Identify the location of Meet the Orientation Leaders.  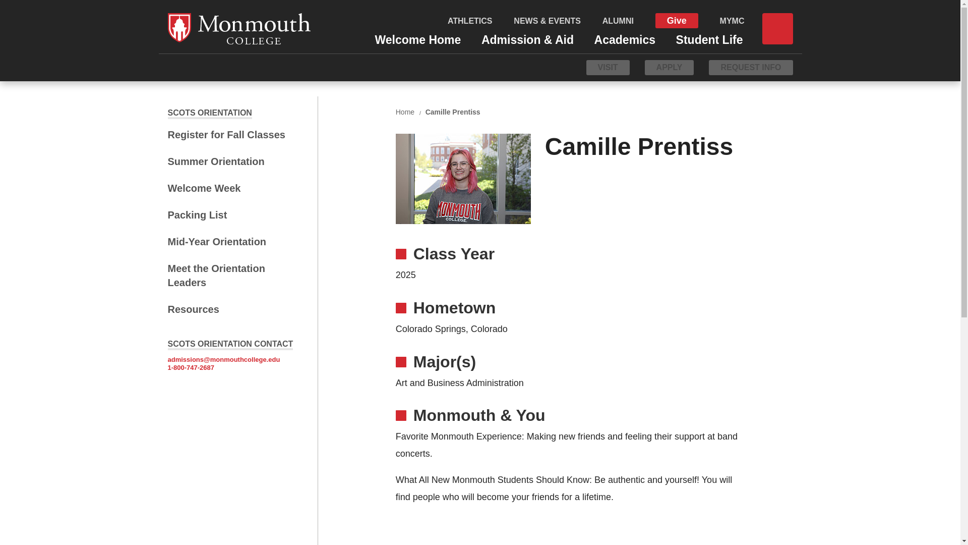
(231, 276).